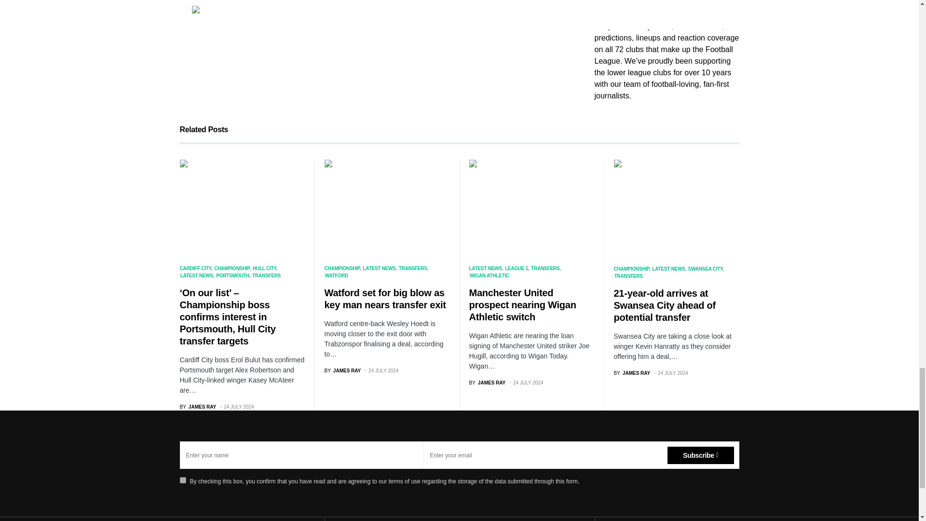  I want to click on View all posts by James Ray, so click(487, 383).